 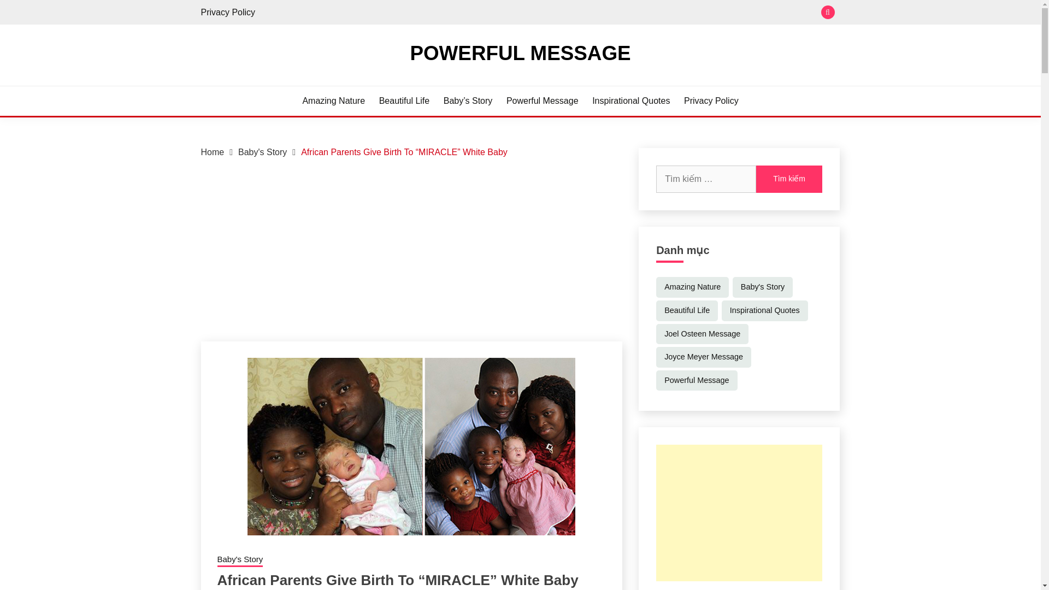 I want to click on Privacy Policy, so click(x=228, y=12).